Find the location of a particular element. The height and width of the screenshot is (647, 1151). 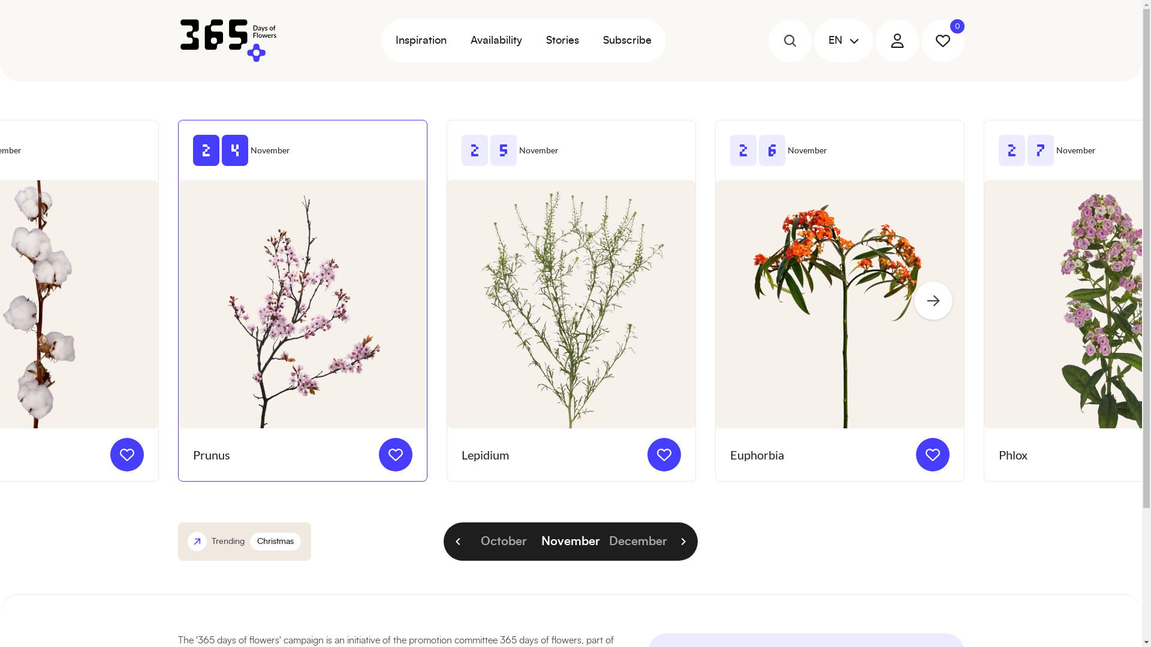

Availability is located at coordinates (496, 41).